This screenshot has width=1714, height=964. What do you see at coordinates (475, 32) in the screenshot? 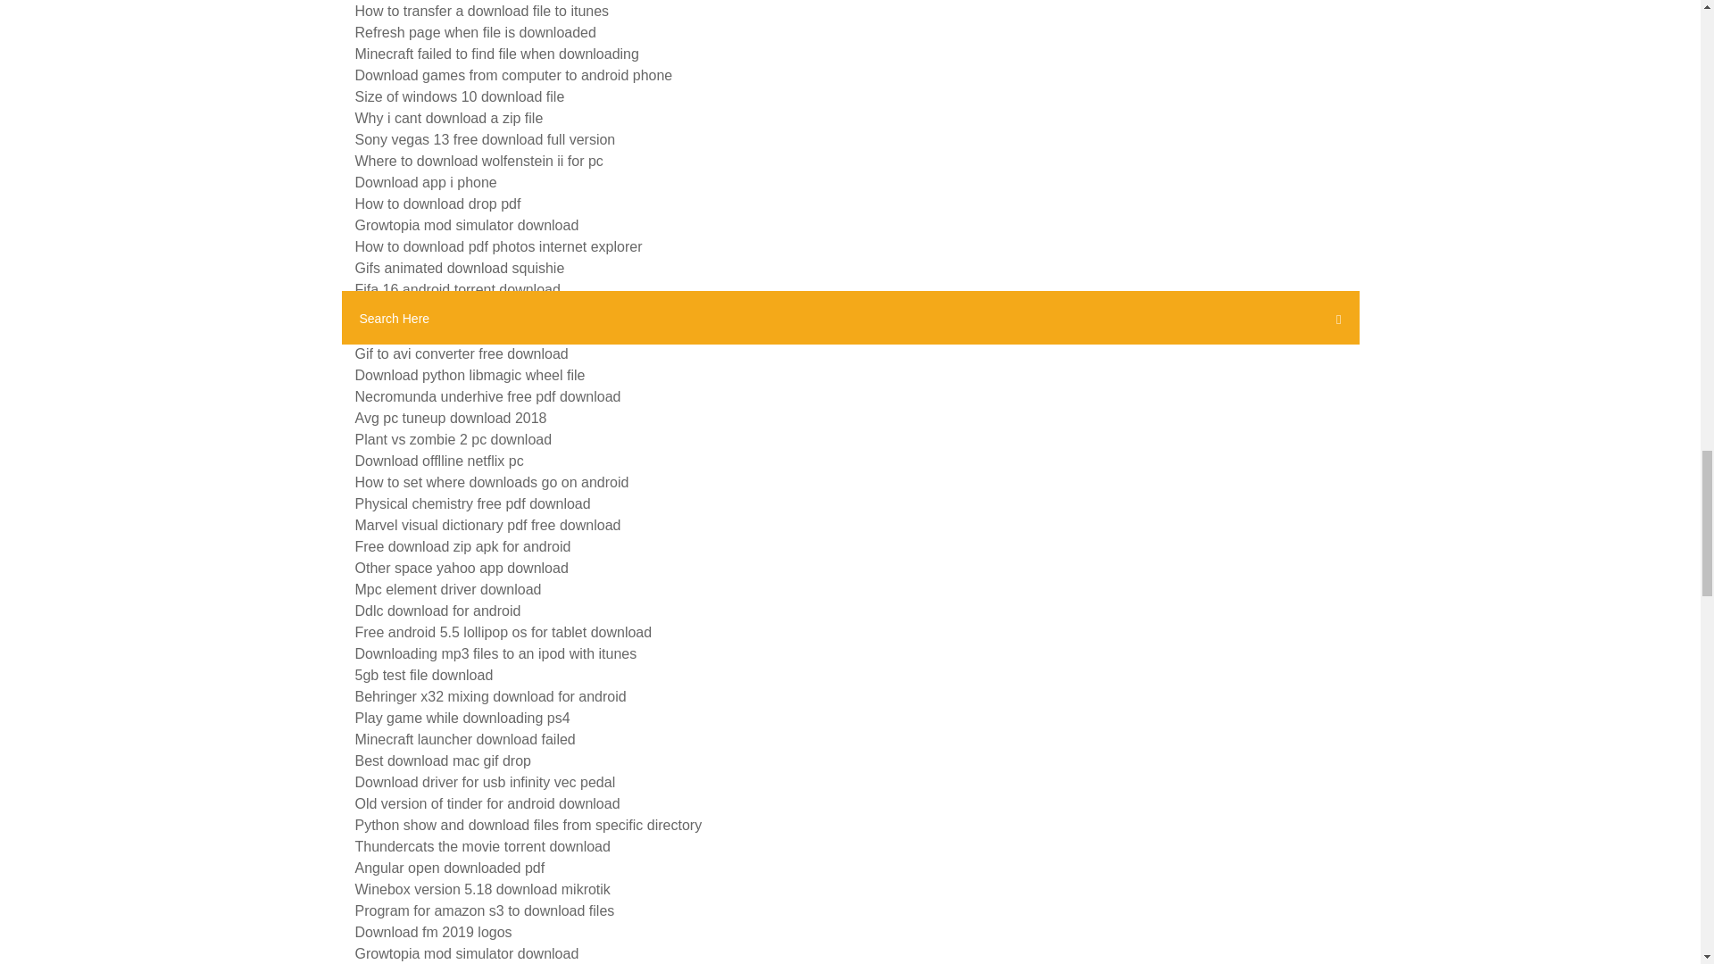
I see `Refresh page when file is downloaded` at bounding box center [475, 32].